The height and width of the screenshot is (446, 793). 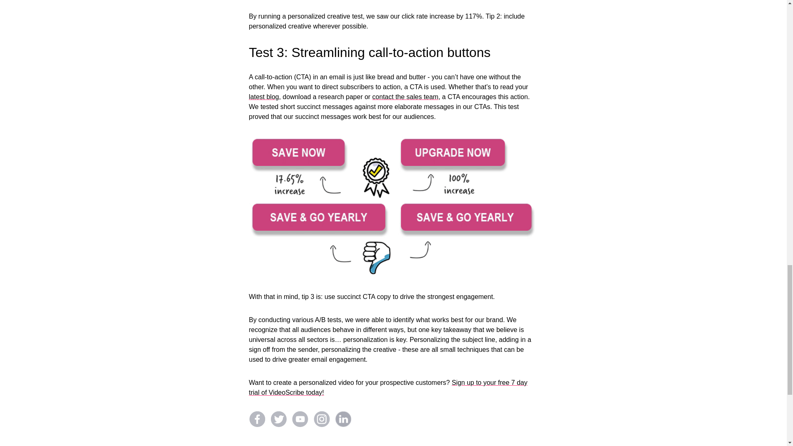 What do you see at coordinates (388, 387) in the screenshot?
I see `Sign up to your free 7 day trial of VideoScribe today!` at bounding box center [388, 387].